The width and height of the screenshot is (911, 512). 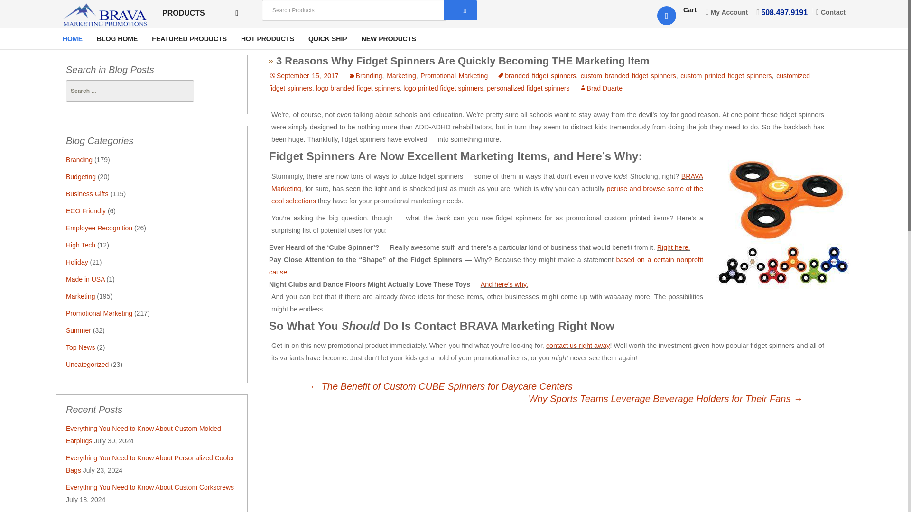 I want to click on View all posts by Brad Duarte, so click(x=601, y=88).